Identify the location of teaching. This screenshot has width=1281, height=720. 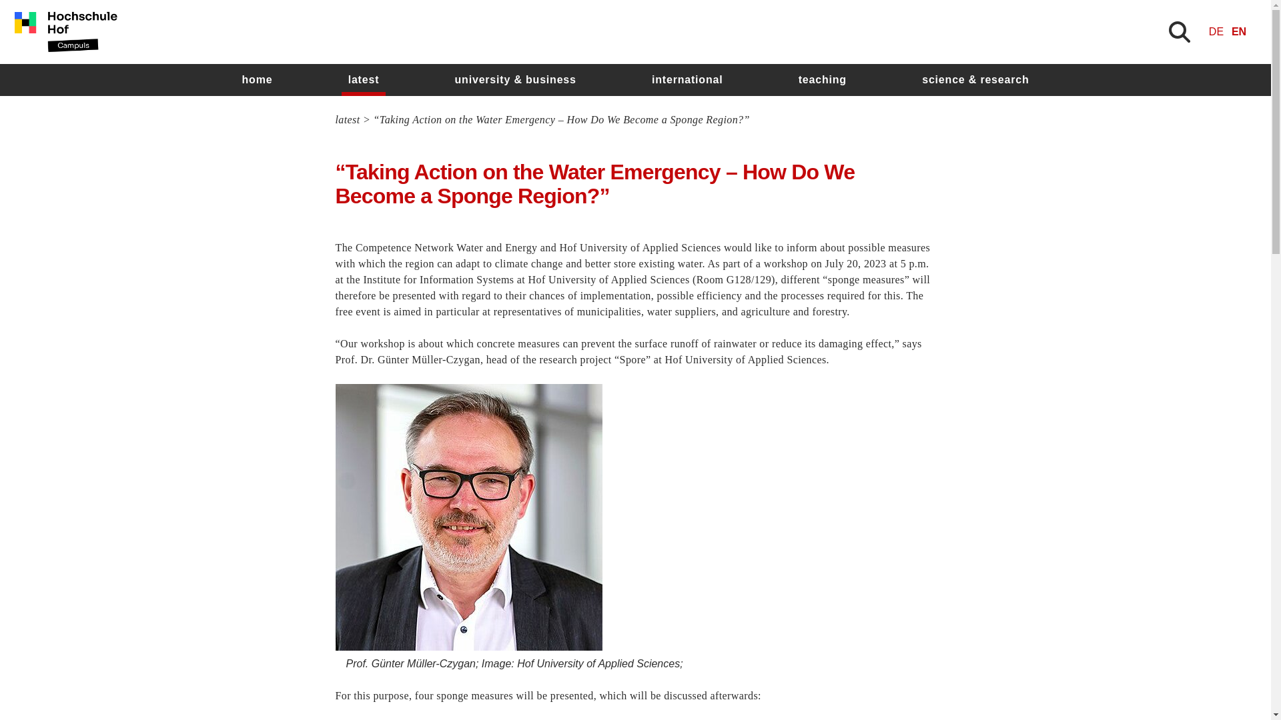
(822, 80).